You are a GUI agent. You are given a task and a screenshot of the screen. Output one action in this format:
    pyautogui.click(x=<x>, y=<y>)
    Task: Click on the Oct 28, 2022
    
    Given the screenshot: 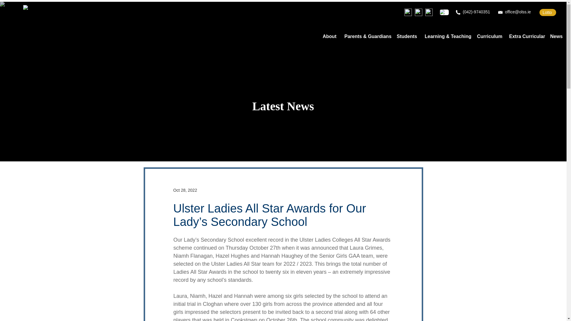 What is the action you would take?
    pyautogui.click(x=185, y=190)
    